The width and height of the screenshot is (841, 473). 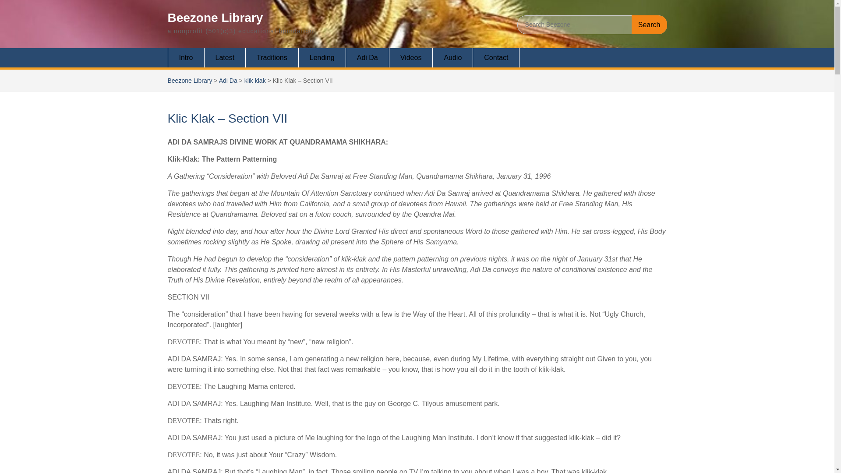 I want to click on Adi Da, so click(x=367, y=58).